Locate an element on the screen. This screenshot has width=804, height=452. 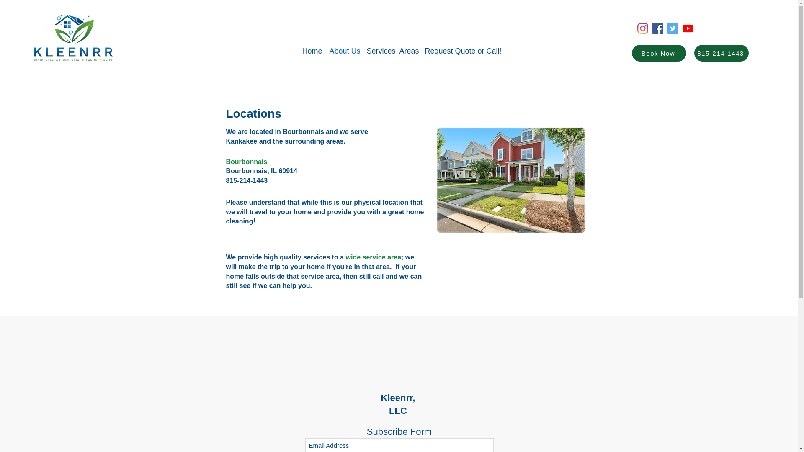
Kleenrr, LLC is located at coordinates (398, 404).